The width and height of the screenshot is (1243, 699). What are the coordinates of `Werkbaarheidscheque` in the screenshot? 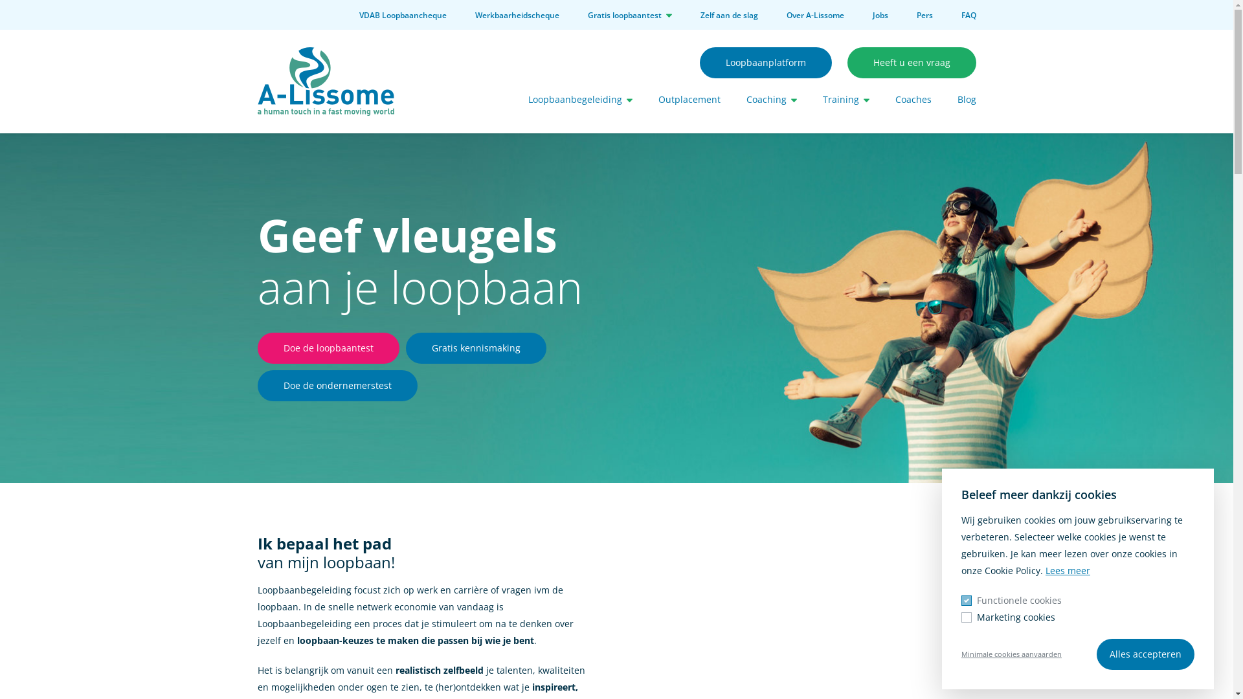 It's located at (517, 16).